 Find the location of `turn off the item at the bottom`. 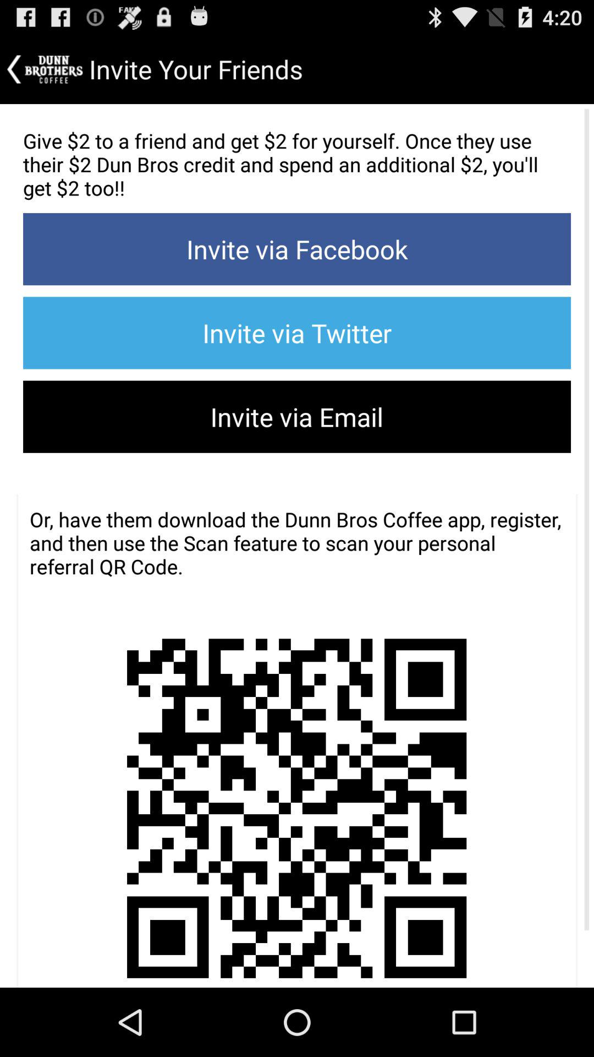

turn off the item at the bottom is located at coordinates (296, 789).